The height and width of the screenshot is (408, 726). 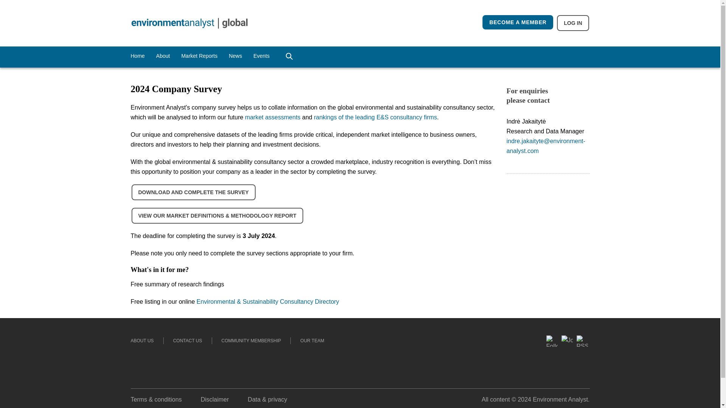 What do you see at coordinates (572, 23) in the screenshot?
I see `LOG IN` at bounding box center [572, 23].